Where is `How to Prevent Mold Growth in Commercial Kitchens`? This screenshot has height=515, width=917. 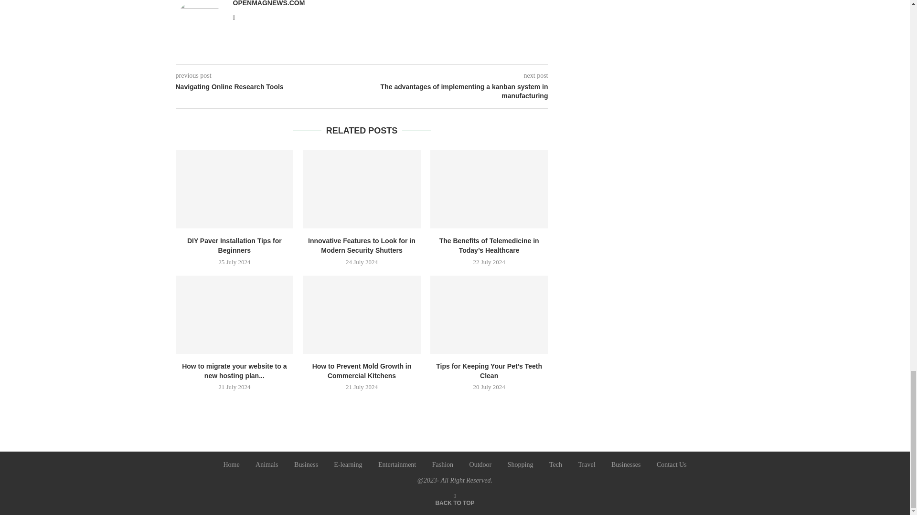
How to Prevent Mold Growth in Commercial Kitchens is located at coordinates (362, 314).